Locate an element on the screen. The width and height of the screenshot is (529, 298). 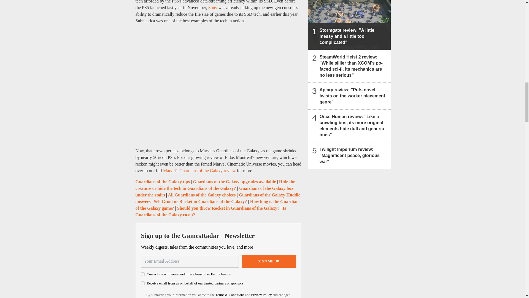
Sign me up is located at coordinates (269, 261).